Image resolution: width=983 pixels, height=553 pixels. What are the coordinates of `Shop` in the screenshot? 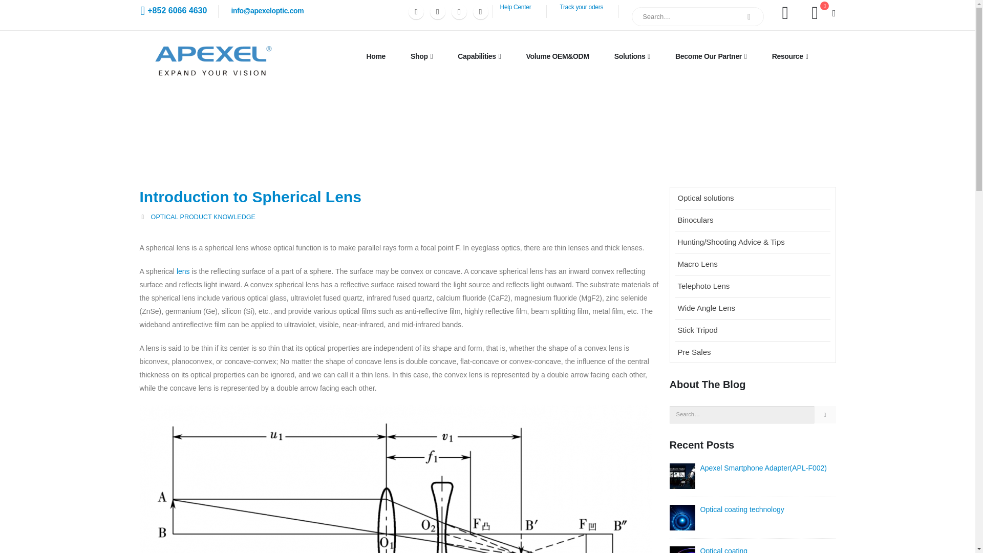 It's located at (421, 56).